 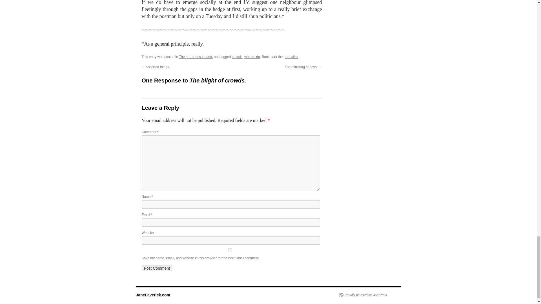 I want to click on permalink, so click(x=291, y=57).